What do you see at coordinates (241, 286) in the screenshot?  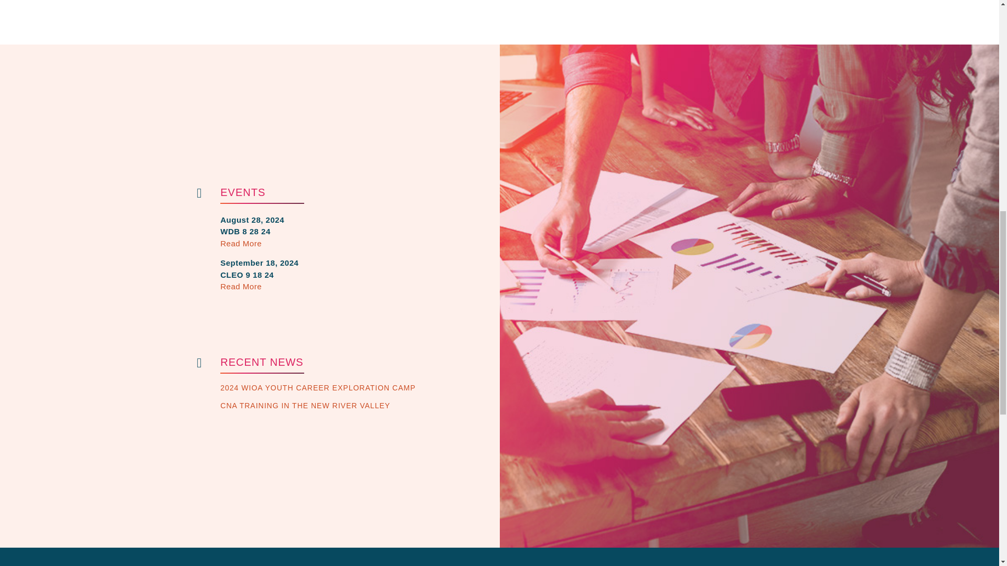 I see `Read More` at bounding box center [241, 286].